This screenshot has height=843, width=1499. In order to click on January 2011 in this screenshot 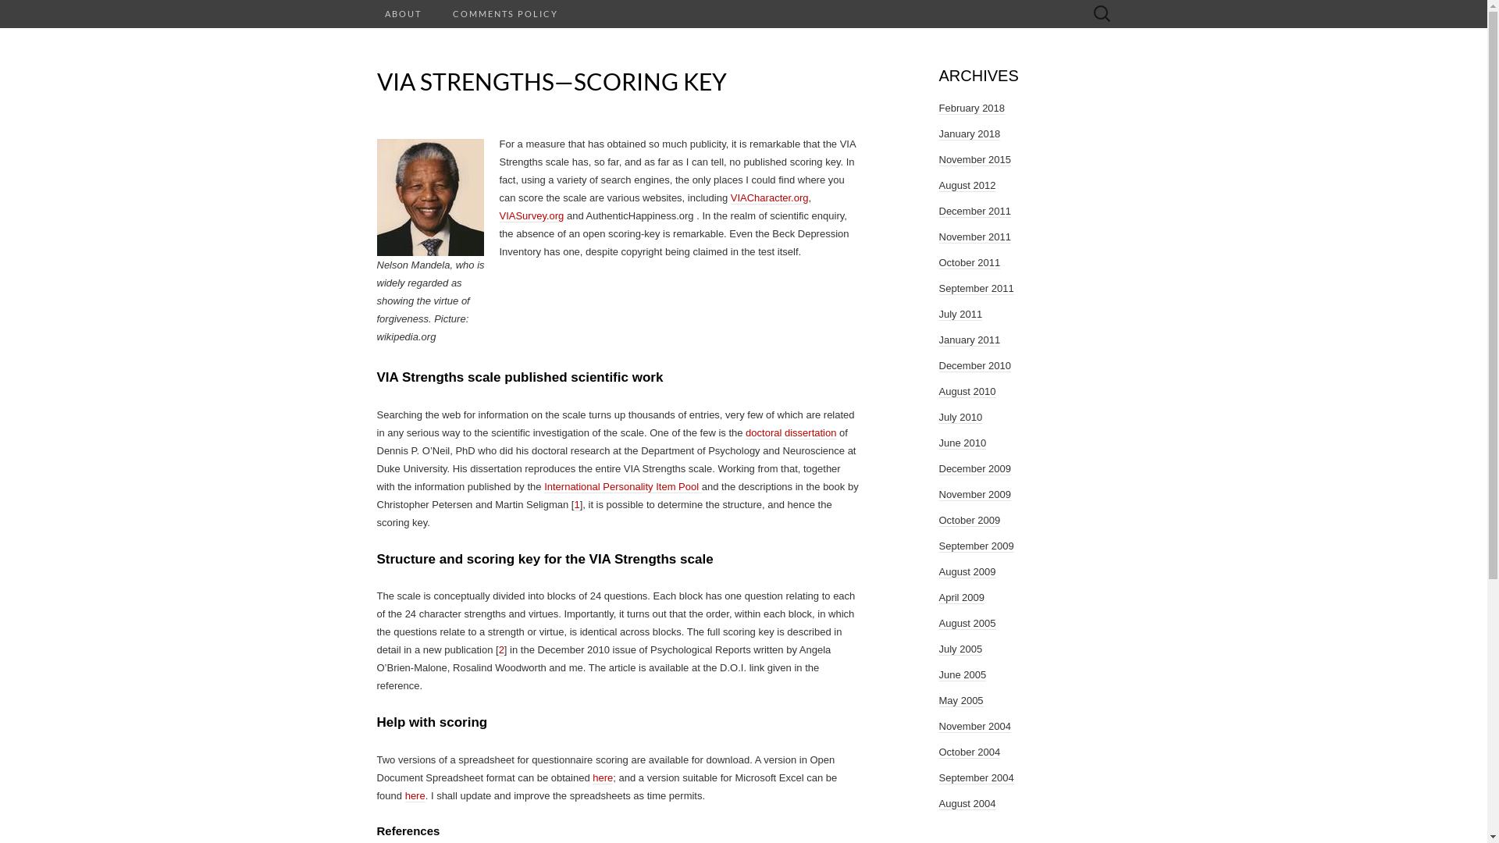, I will do `click(970, 340)`.